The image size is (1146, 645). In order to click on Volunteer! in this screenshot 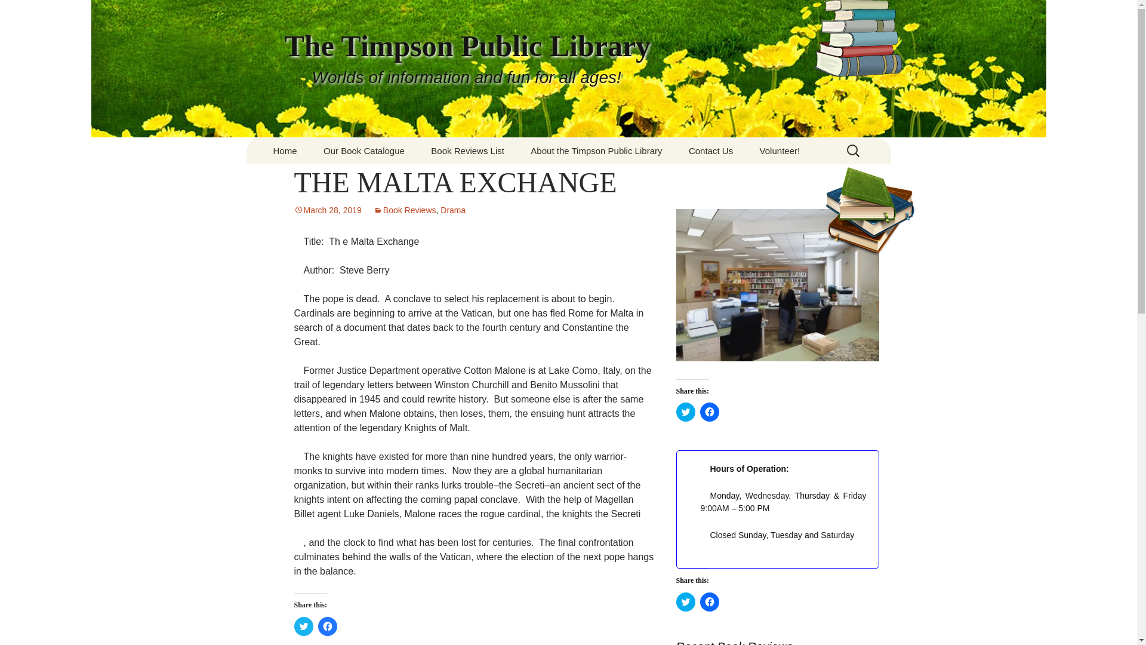, I will do `click(780, 150)`.